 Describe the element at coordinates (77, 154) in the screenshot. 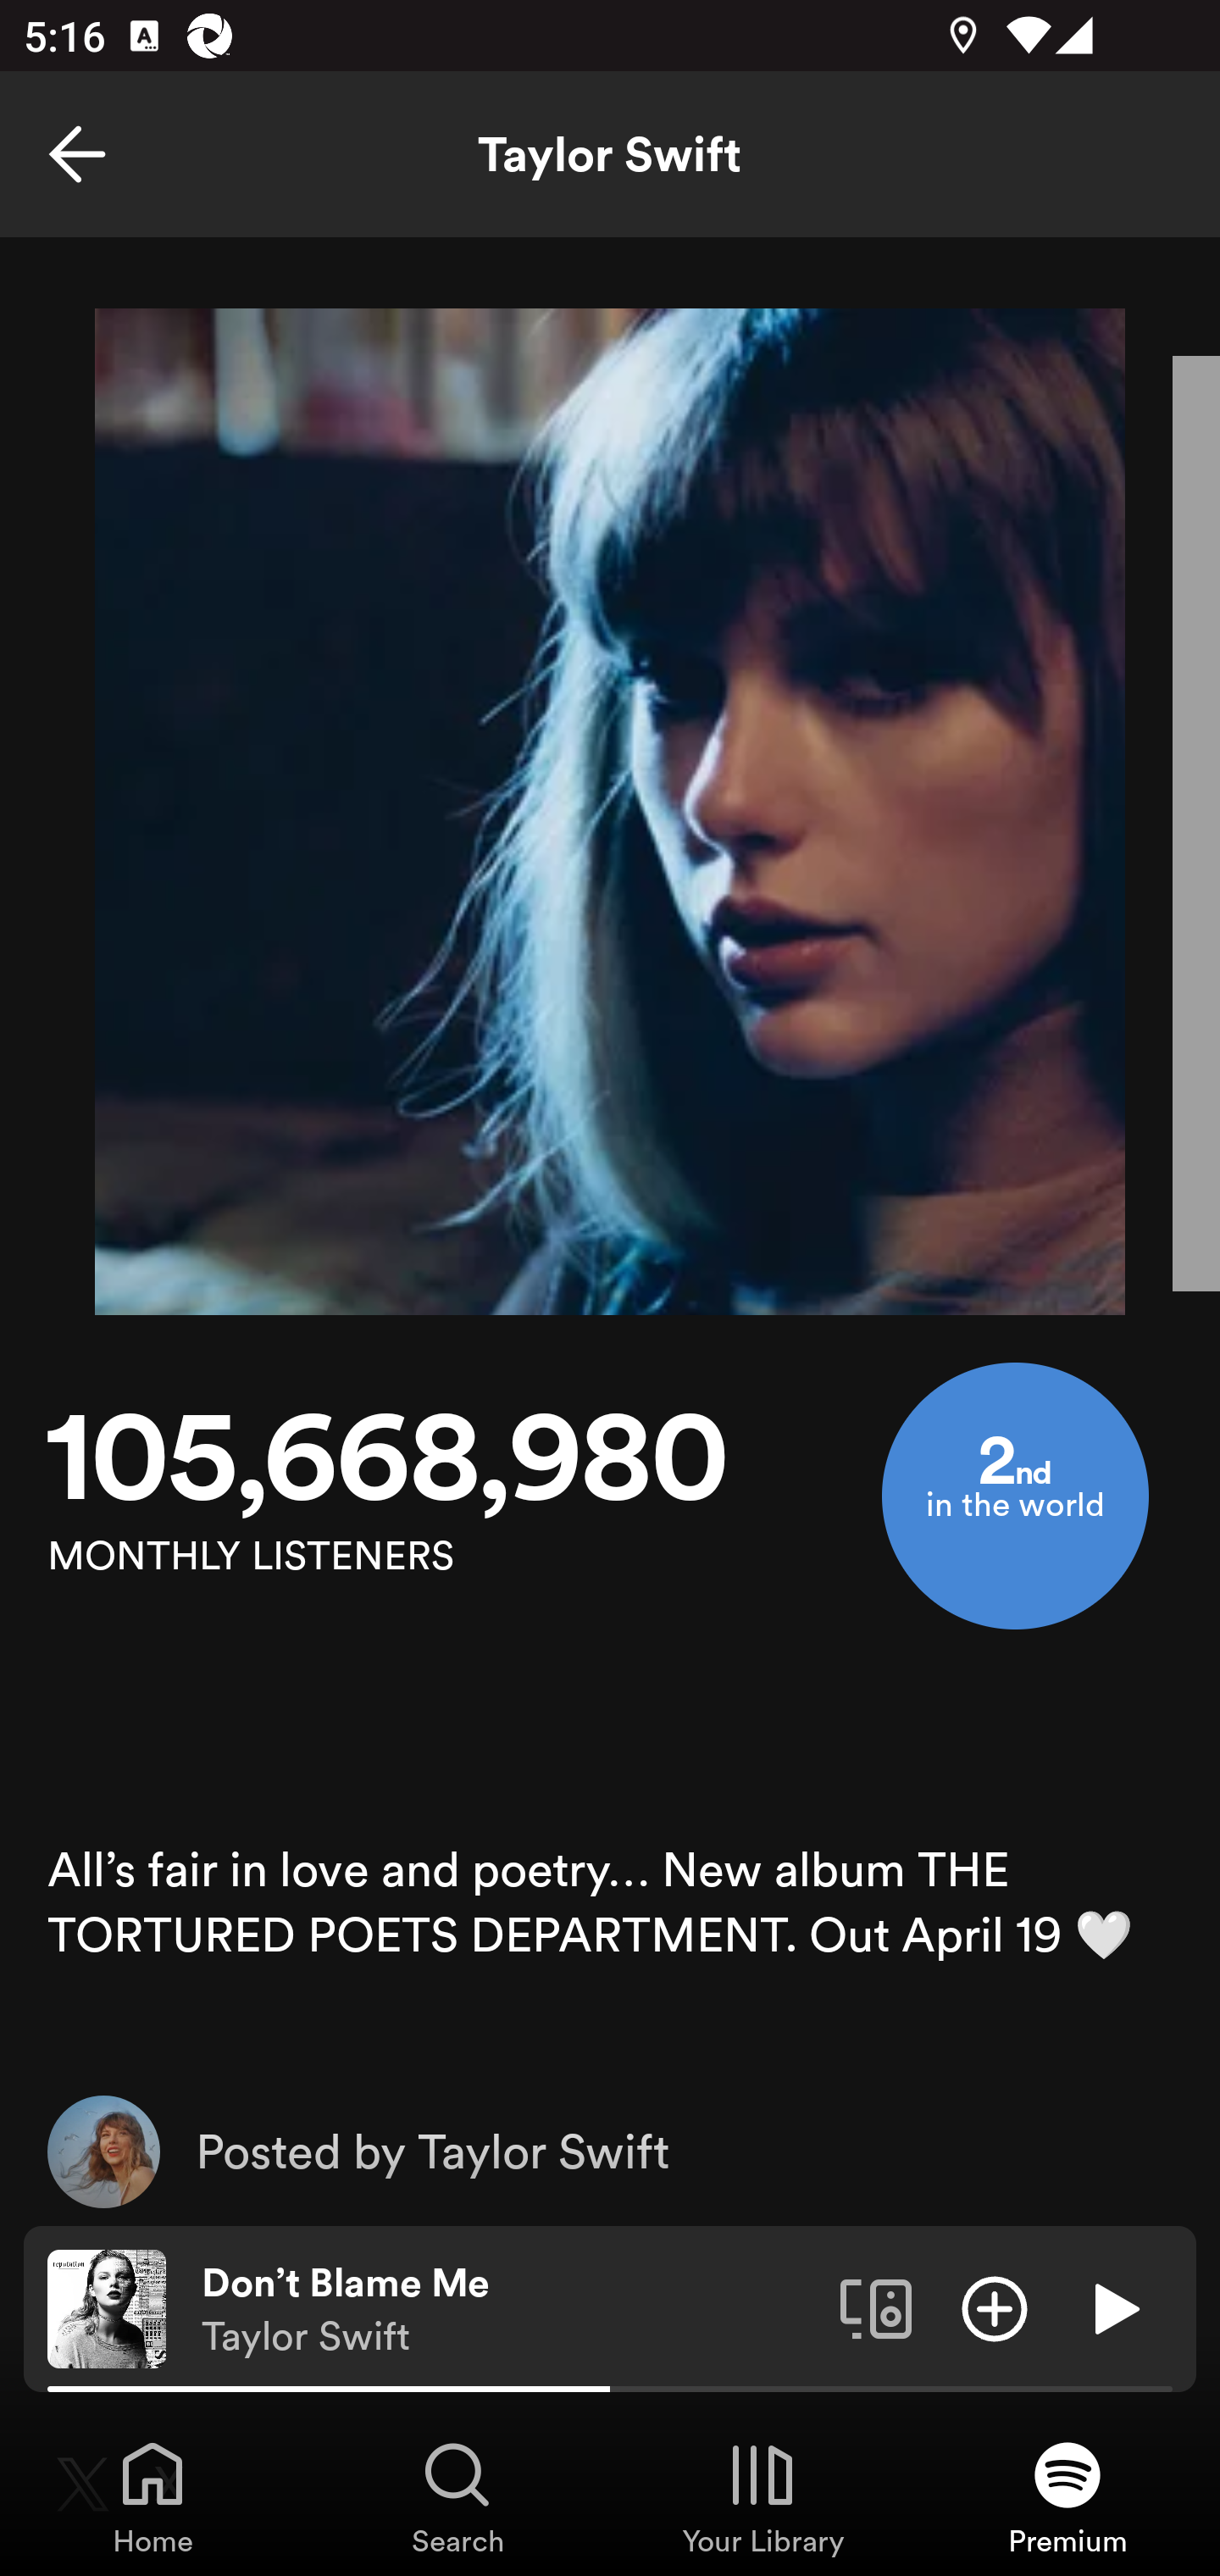

I see `Back` at that location.